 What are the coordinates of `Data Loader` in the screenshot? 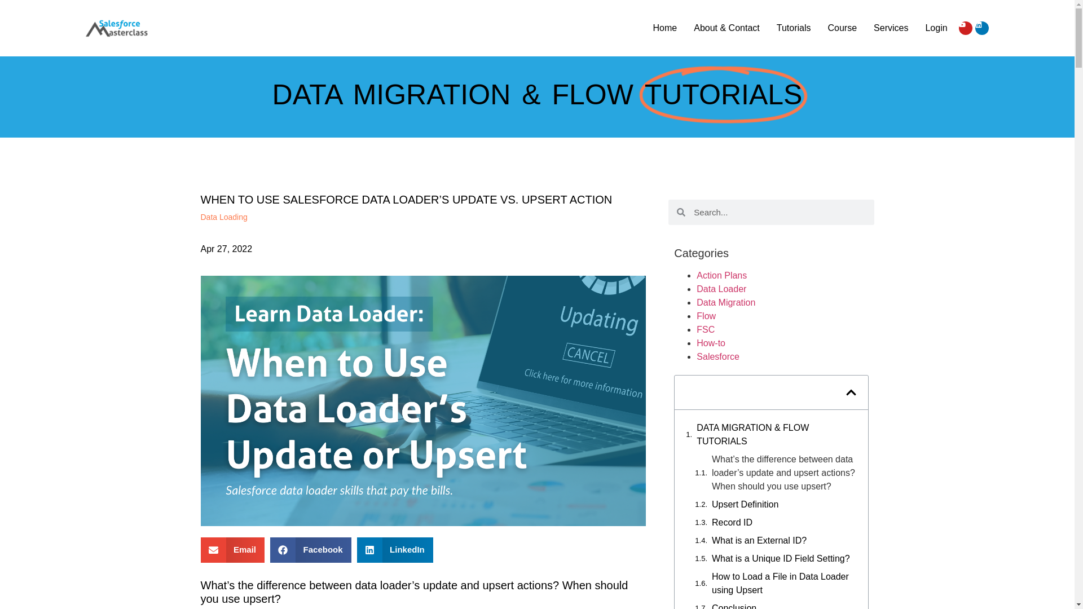 It's located at (721, 289).